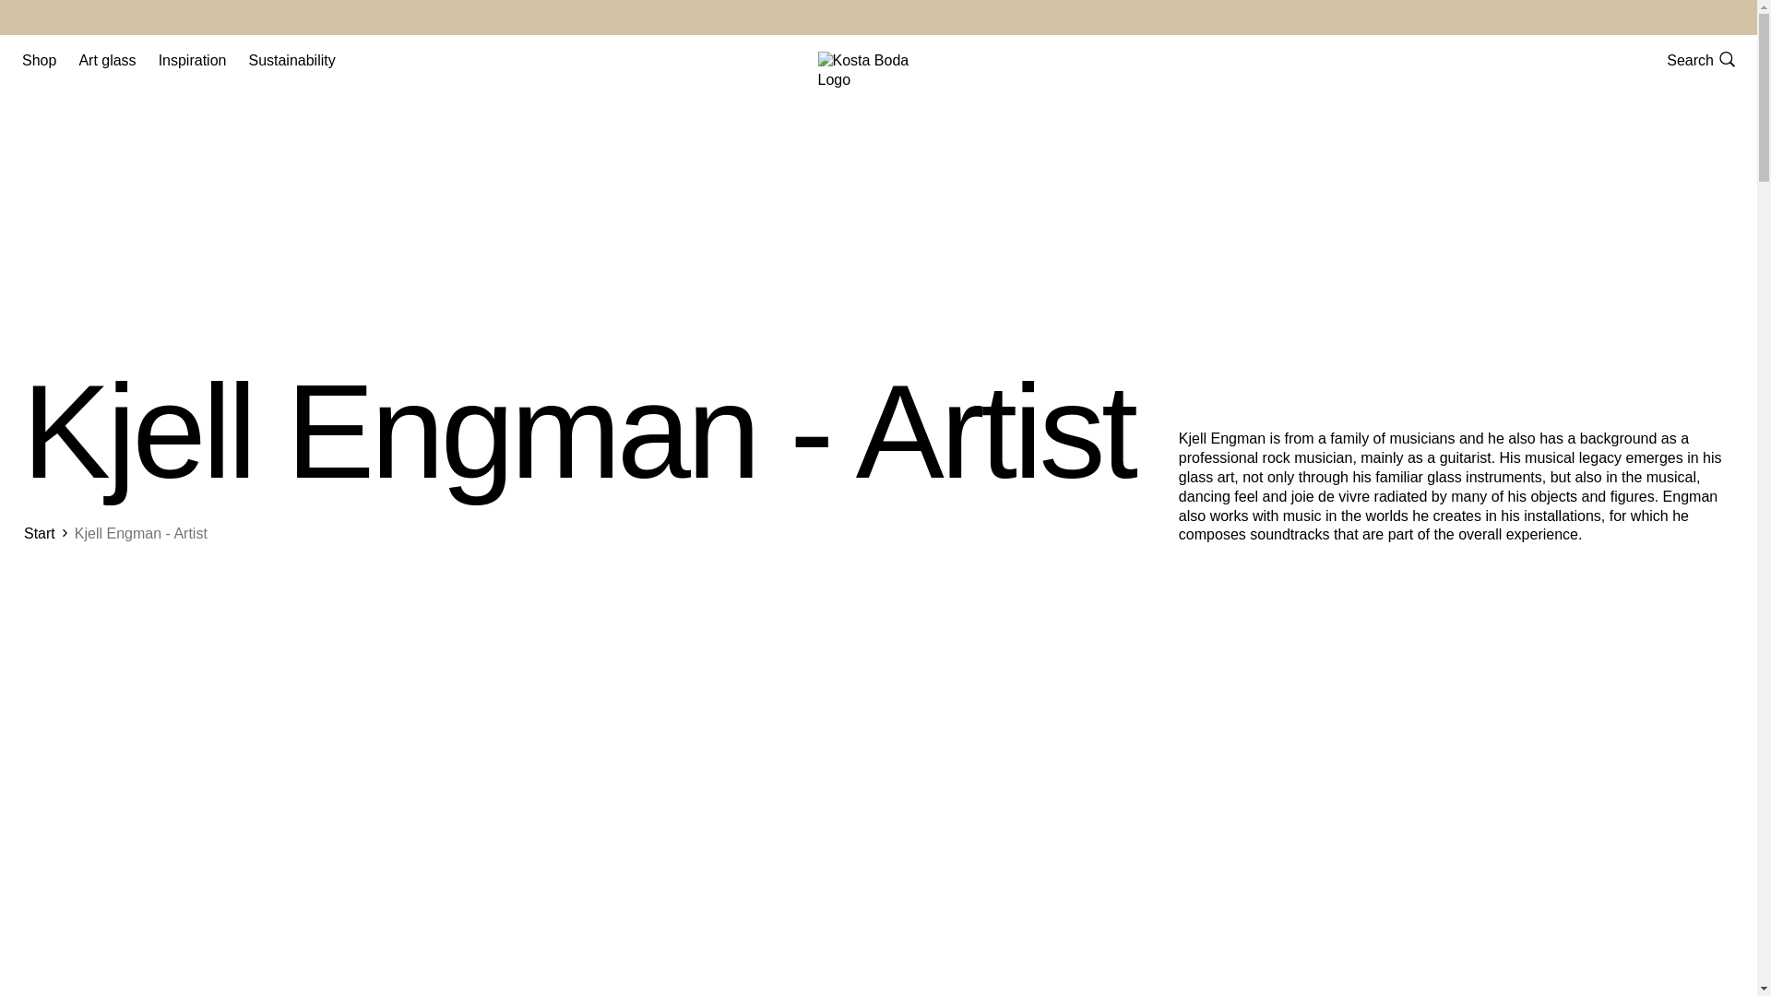 The image size is (1771, 996). I want to click on Sustainability, so click(291, 60).